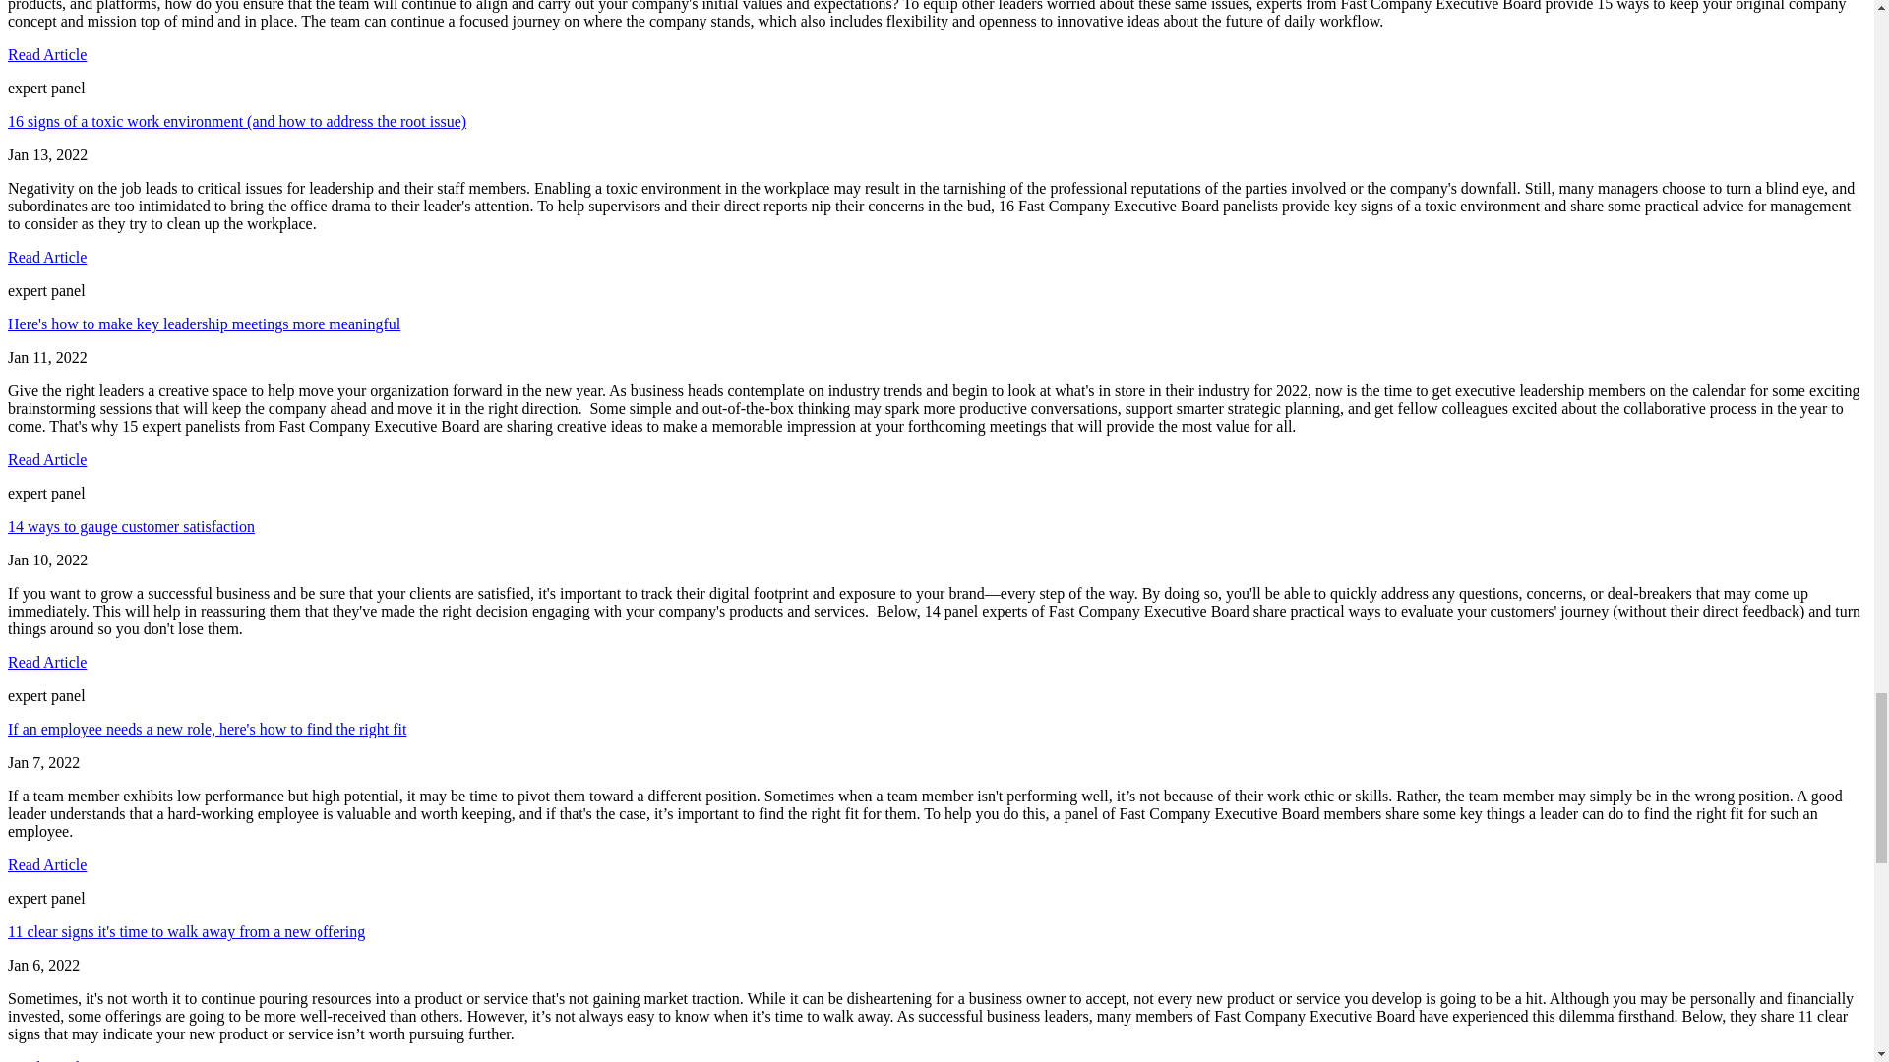  Describe the element at coordinates (131, 527) in the screenshot. I see `14 ways to gauge customer satisfaction` at that location.